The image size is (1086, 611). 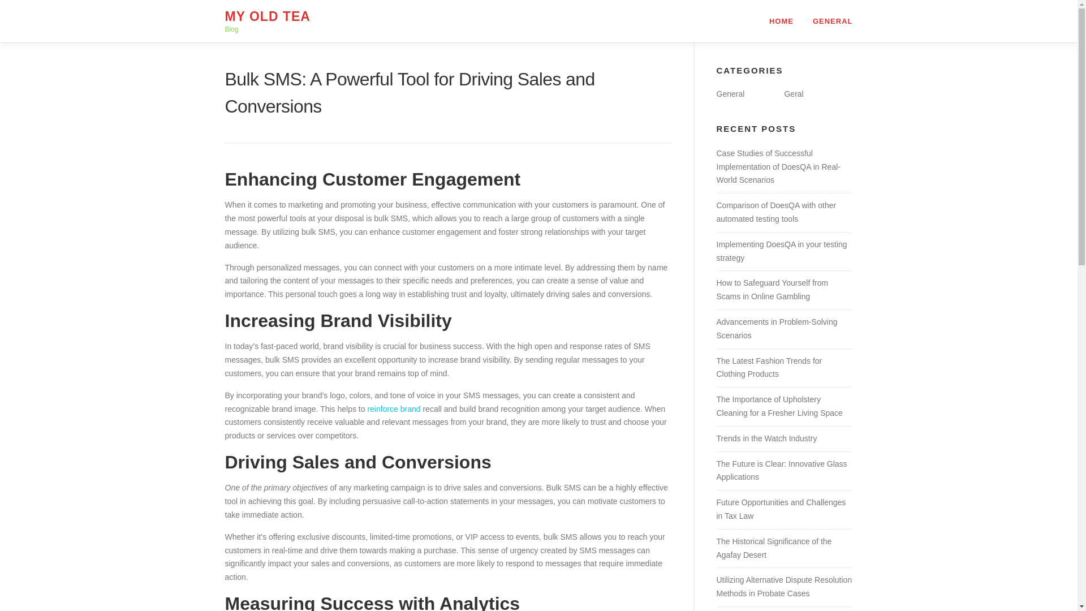 What do you see at coordinates (776, 212) in the screenshot?
I see `Comparison of DoesQA with other automated testing tools` at bounding box center [776, 212].